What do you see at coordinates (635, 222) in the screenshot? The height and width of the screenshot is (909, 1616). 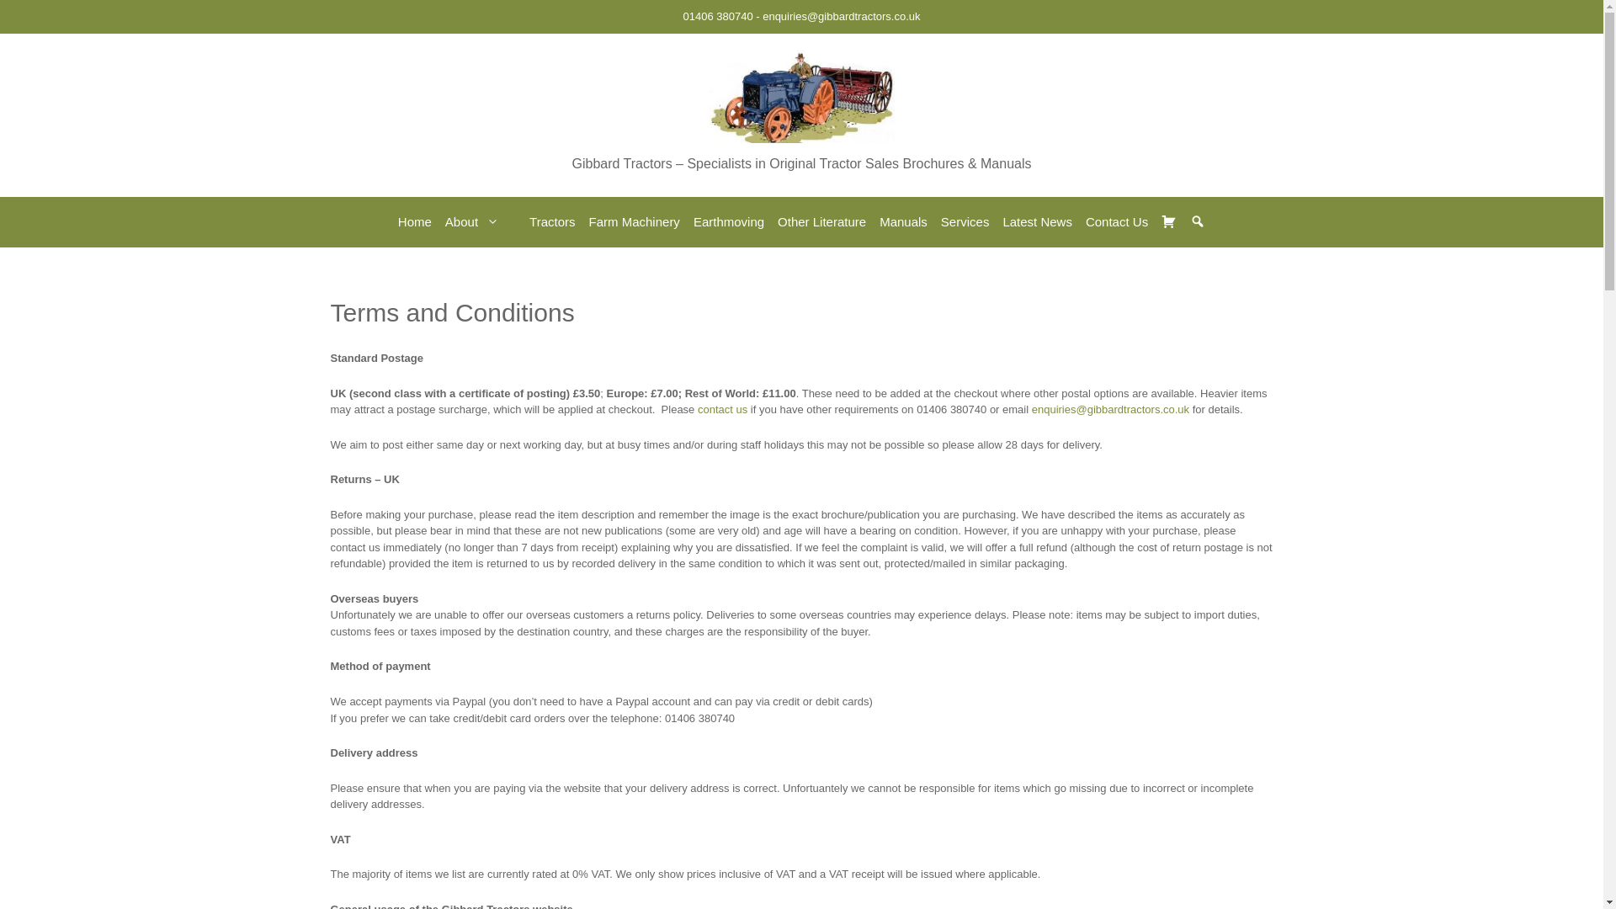 I see `Farm Machinery` at bounding box center [635, 222].